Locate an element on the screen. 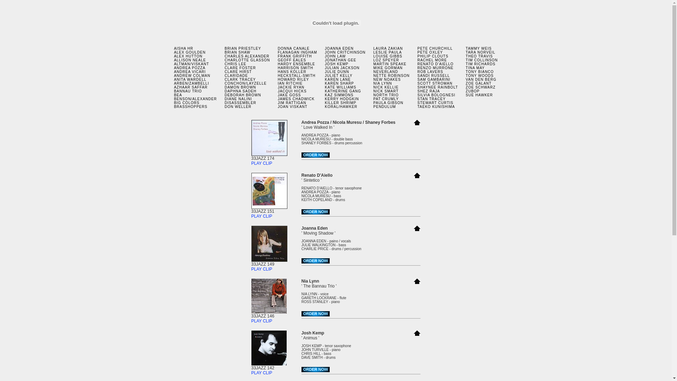 This screenshot has height=381, width=677. PAULA GIBSON is located at coordinates (389, 103).